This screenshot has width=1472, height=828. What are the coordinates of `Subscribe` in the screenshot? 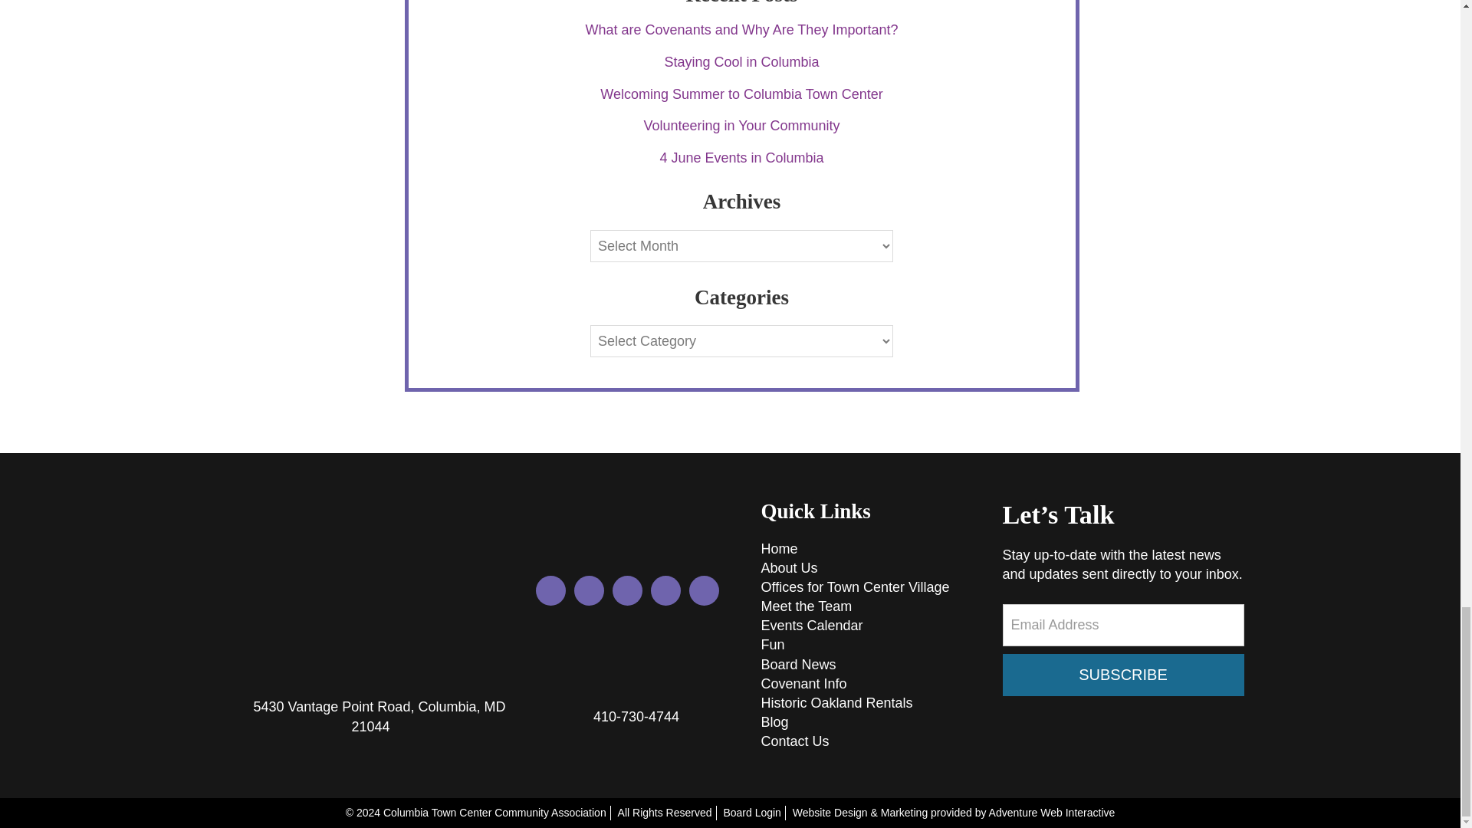 It's located at (1122, 675).